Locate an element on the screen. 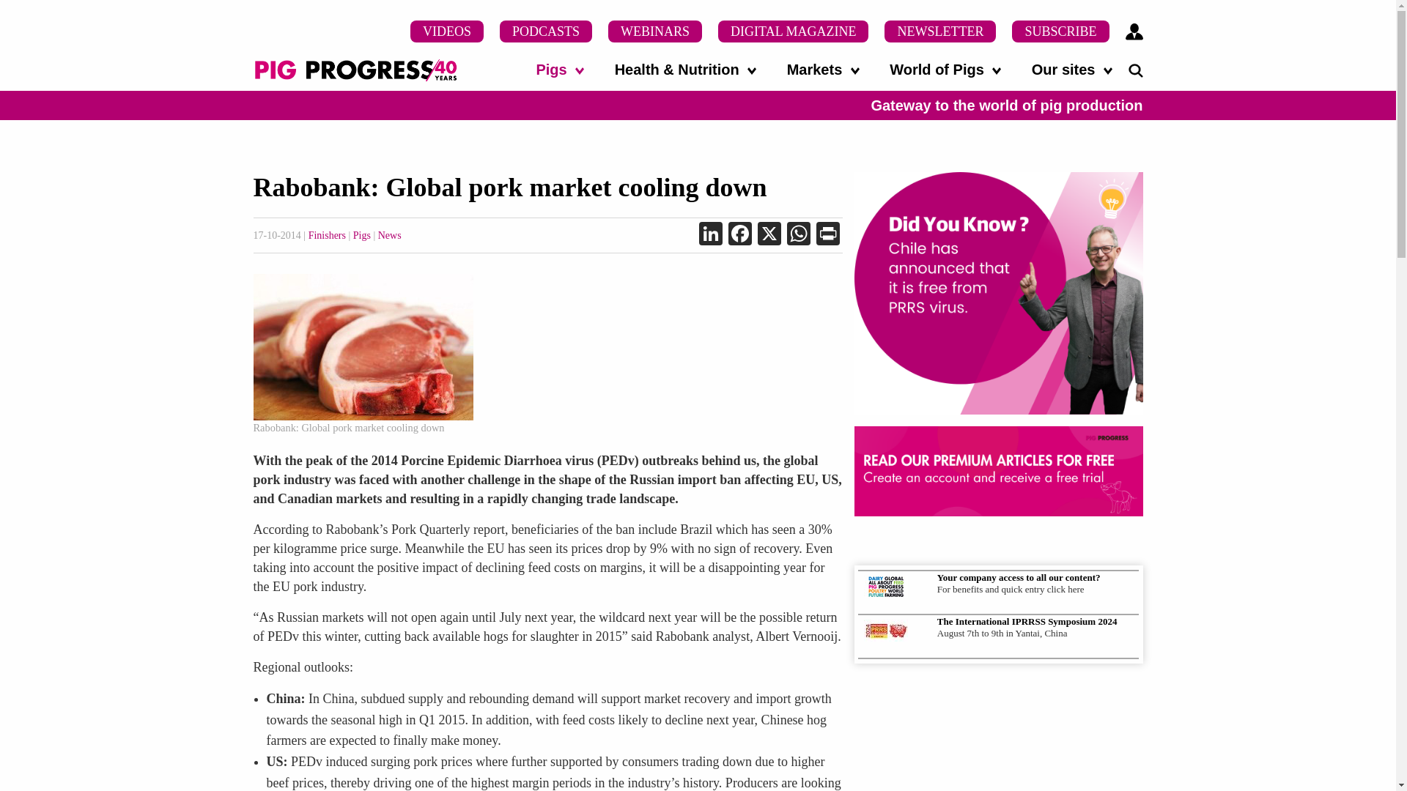 The image size is (1407, 791). X is located at coordinates (769, 236).